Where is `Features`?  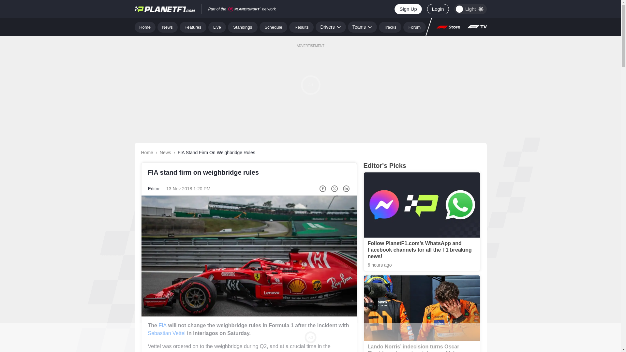
Features is located at coordinates (193, 27).